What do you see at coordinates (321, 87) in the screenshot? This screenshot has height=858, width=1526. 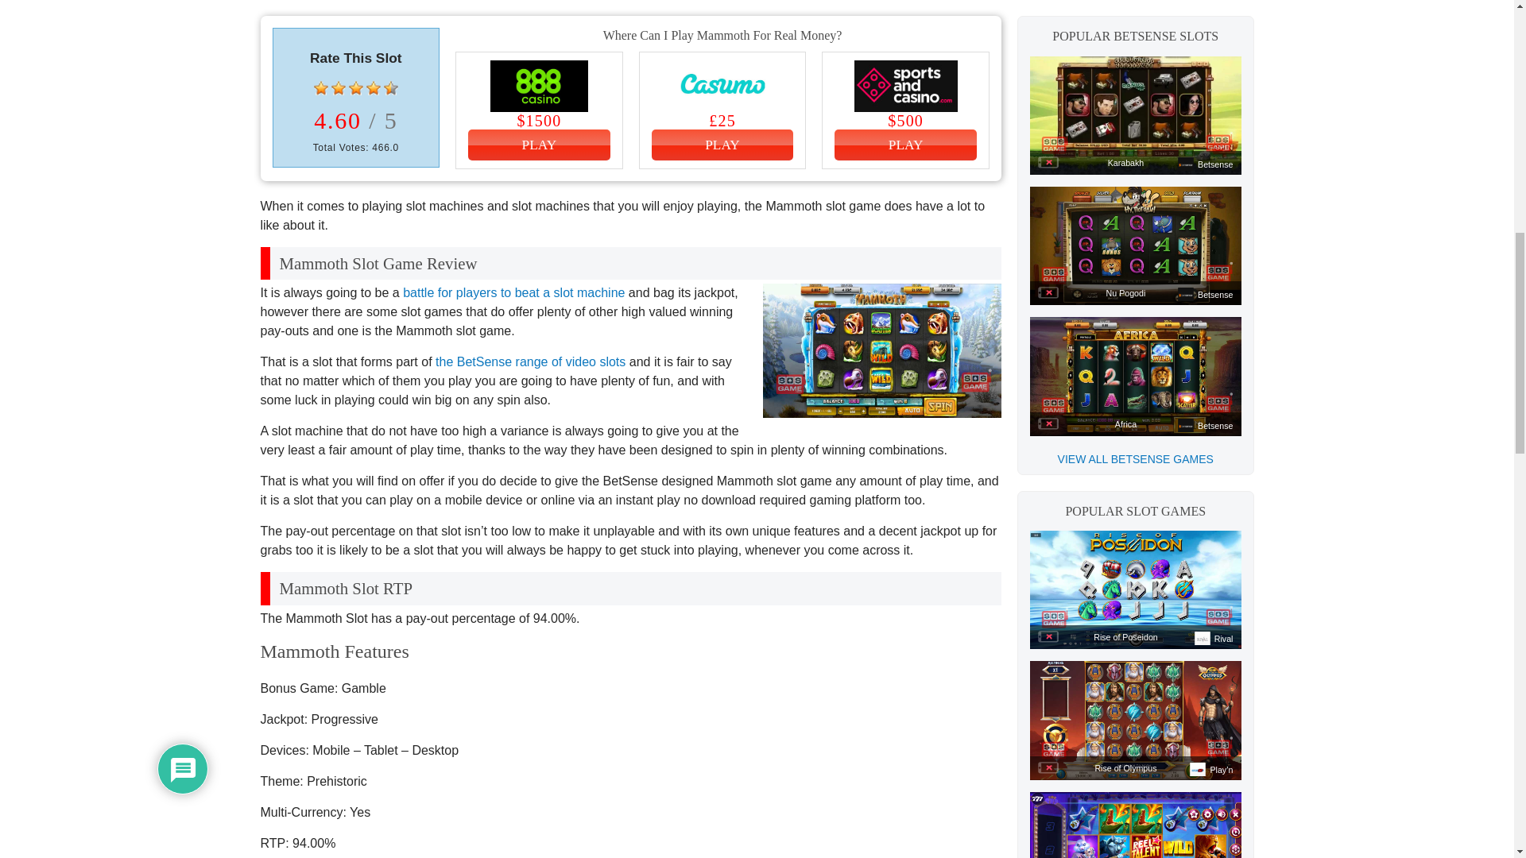 I see `1 Star` at bounding box center [321, 87].